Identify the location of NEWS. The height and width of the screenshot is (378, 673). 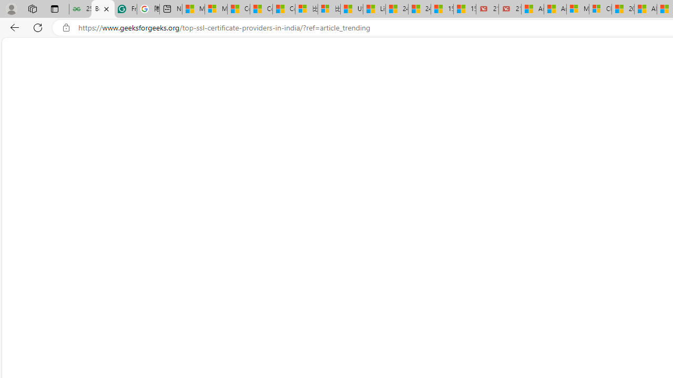
(79, 72).